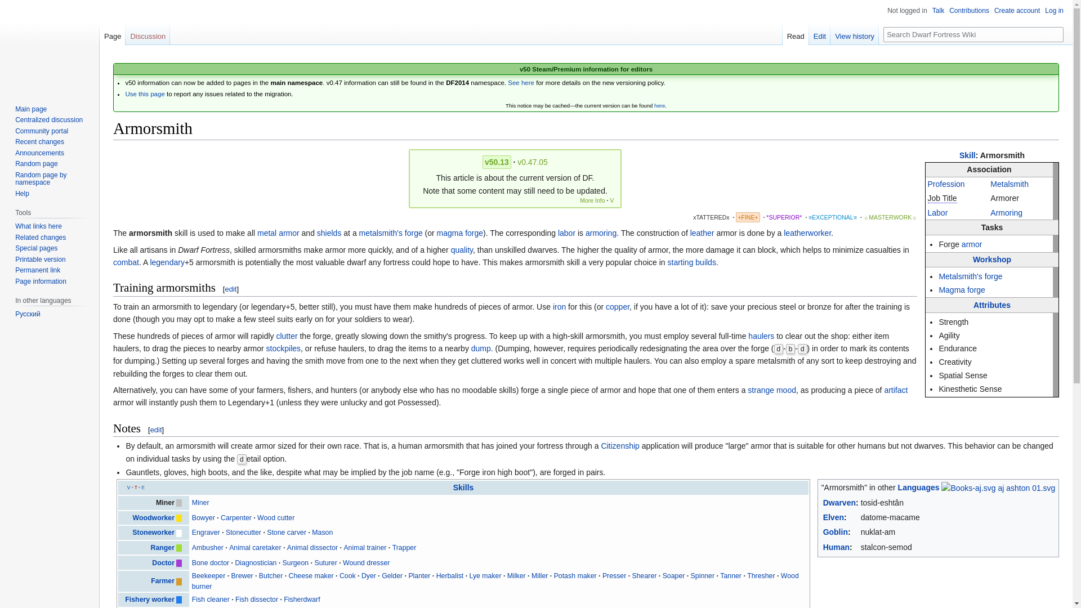 This screenshot has height=608, width=1081. What do you see at coordinates (967, 155) in the screenshot?
I see `Skill` at bounding box center [967, 155].